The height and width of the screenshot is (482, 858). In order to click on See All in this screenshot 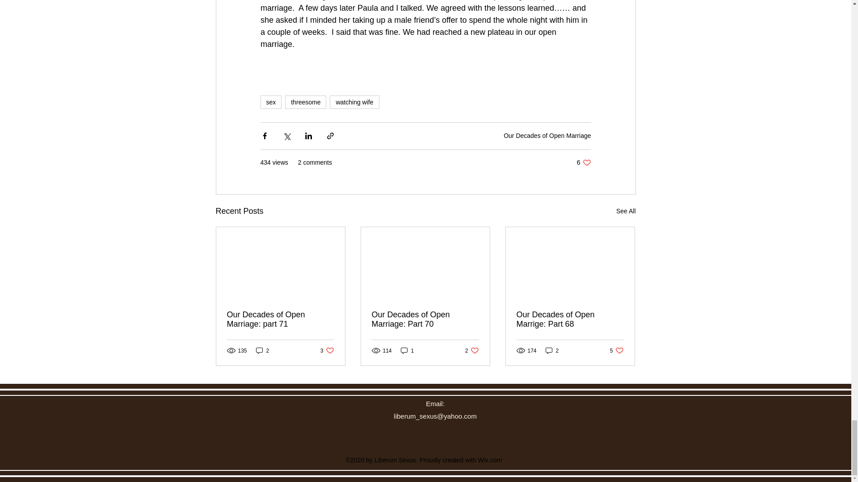, I will do `click(270, 102)`.